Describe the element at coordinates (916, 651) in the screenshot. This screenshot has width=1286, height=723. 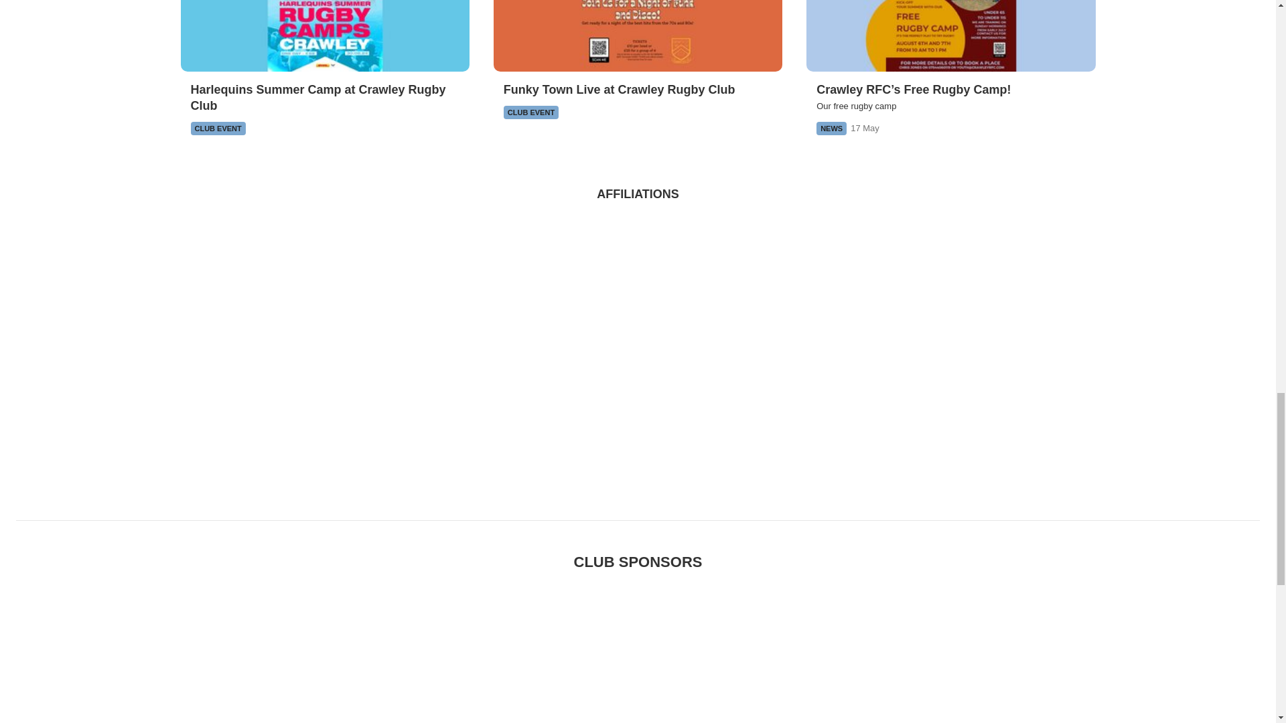
I see `Bronze - Energie Fitness` at that location.